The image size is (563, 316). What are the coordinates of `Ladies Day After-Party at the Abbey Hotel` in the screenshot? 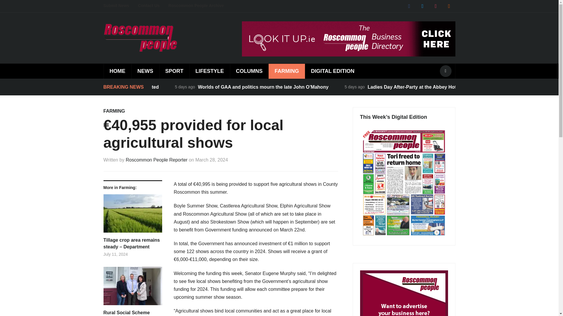 It's located at (413, 87).